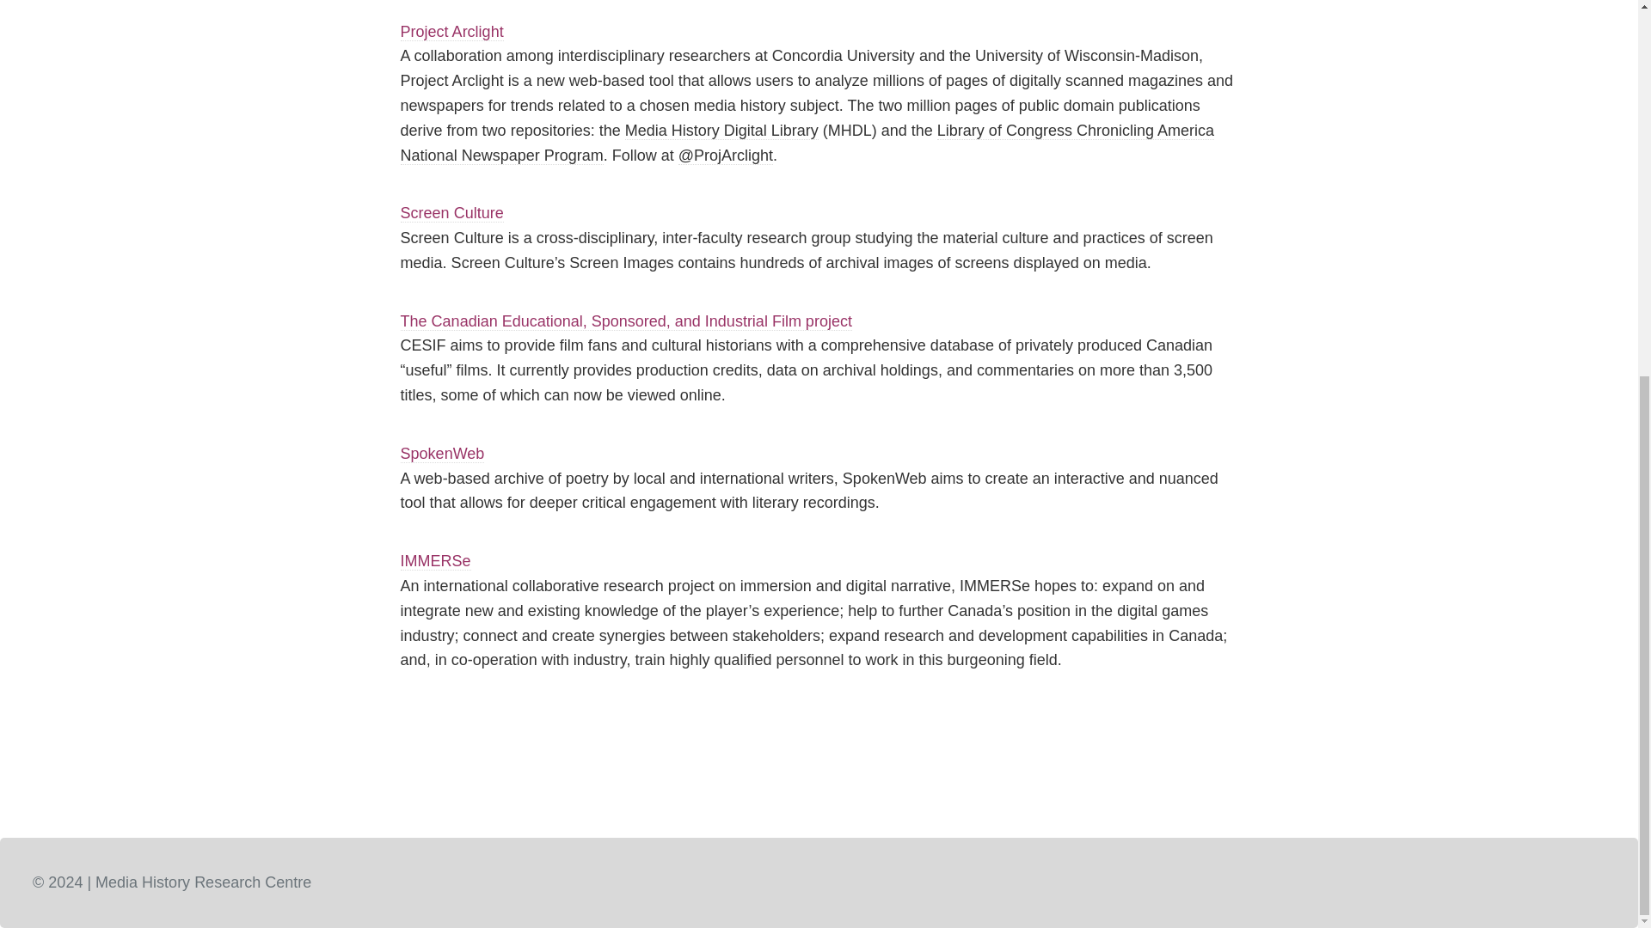  Describe the element at coordinates (435, 561) in the screenshot. I see `IMMERSe` at that location.